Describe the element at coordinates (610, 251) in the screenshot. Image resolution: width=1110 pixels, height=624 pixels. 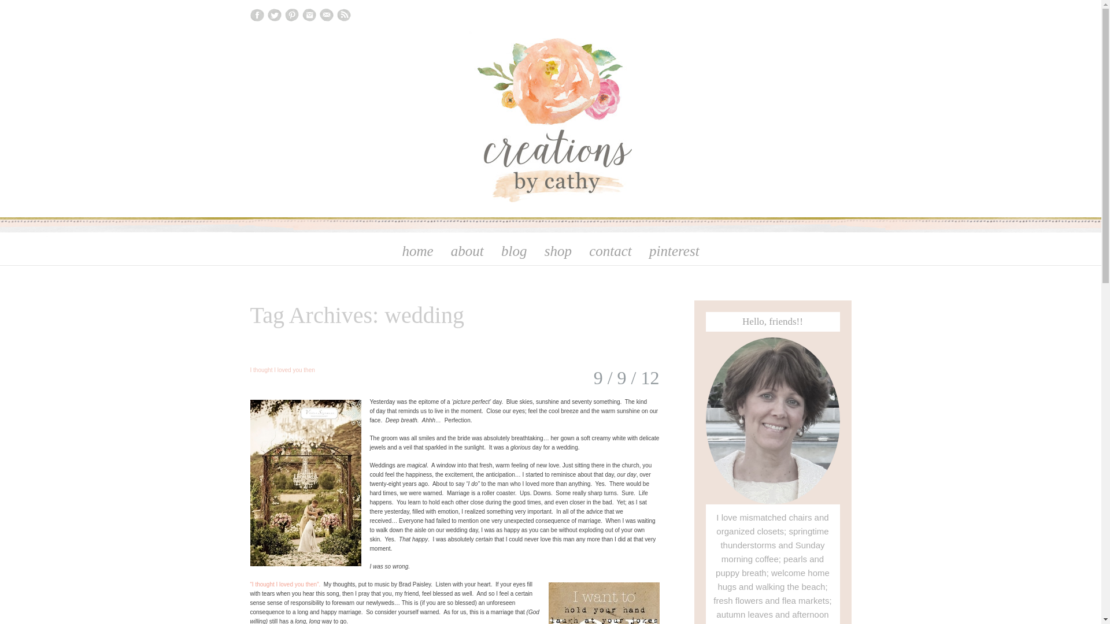
I see `contact` at that location.